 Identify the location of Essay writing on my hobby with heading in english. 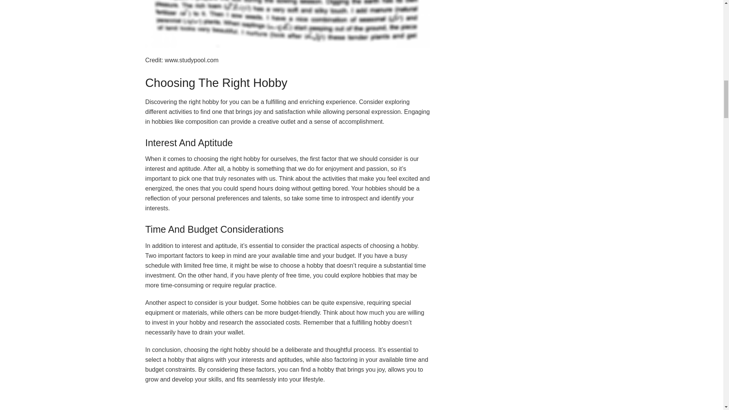
(287, 401).